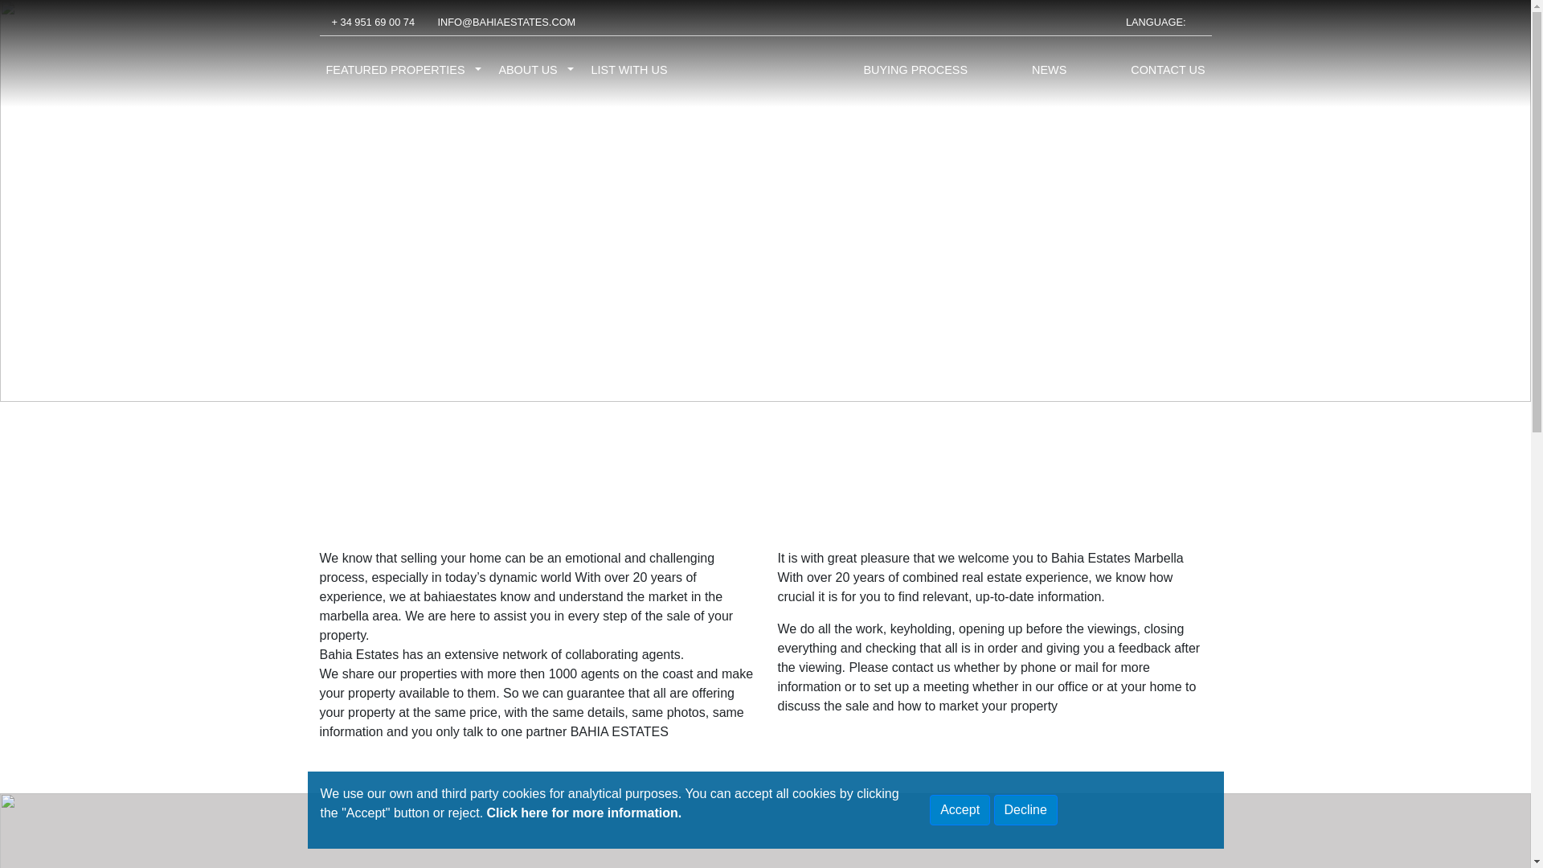 Image resolution: width=1543 pixels, height=868 pixels. What do you see at coordinates (1049, 71) in the screenshot?
I see `NEWS` at bounding box center [1049, 71].